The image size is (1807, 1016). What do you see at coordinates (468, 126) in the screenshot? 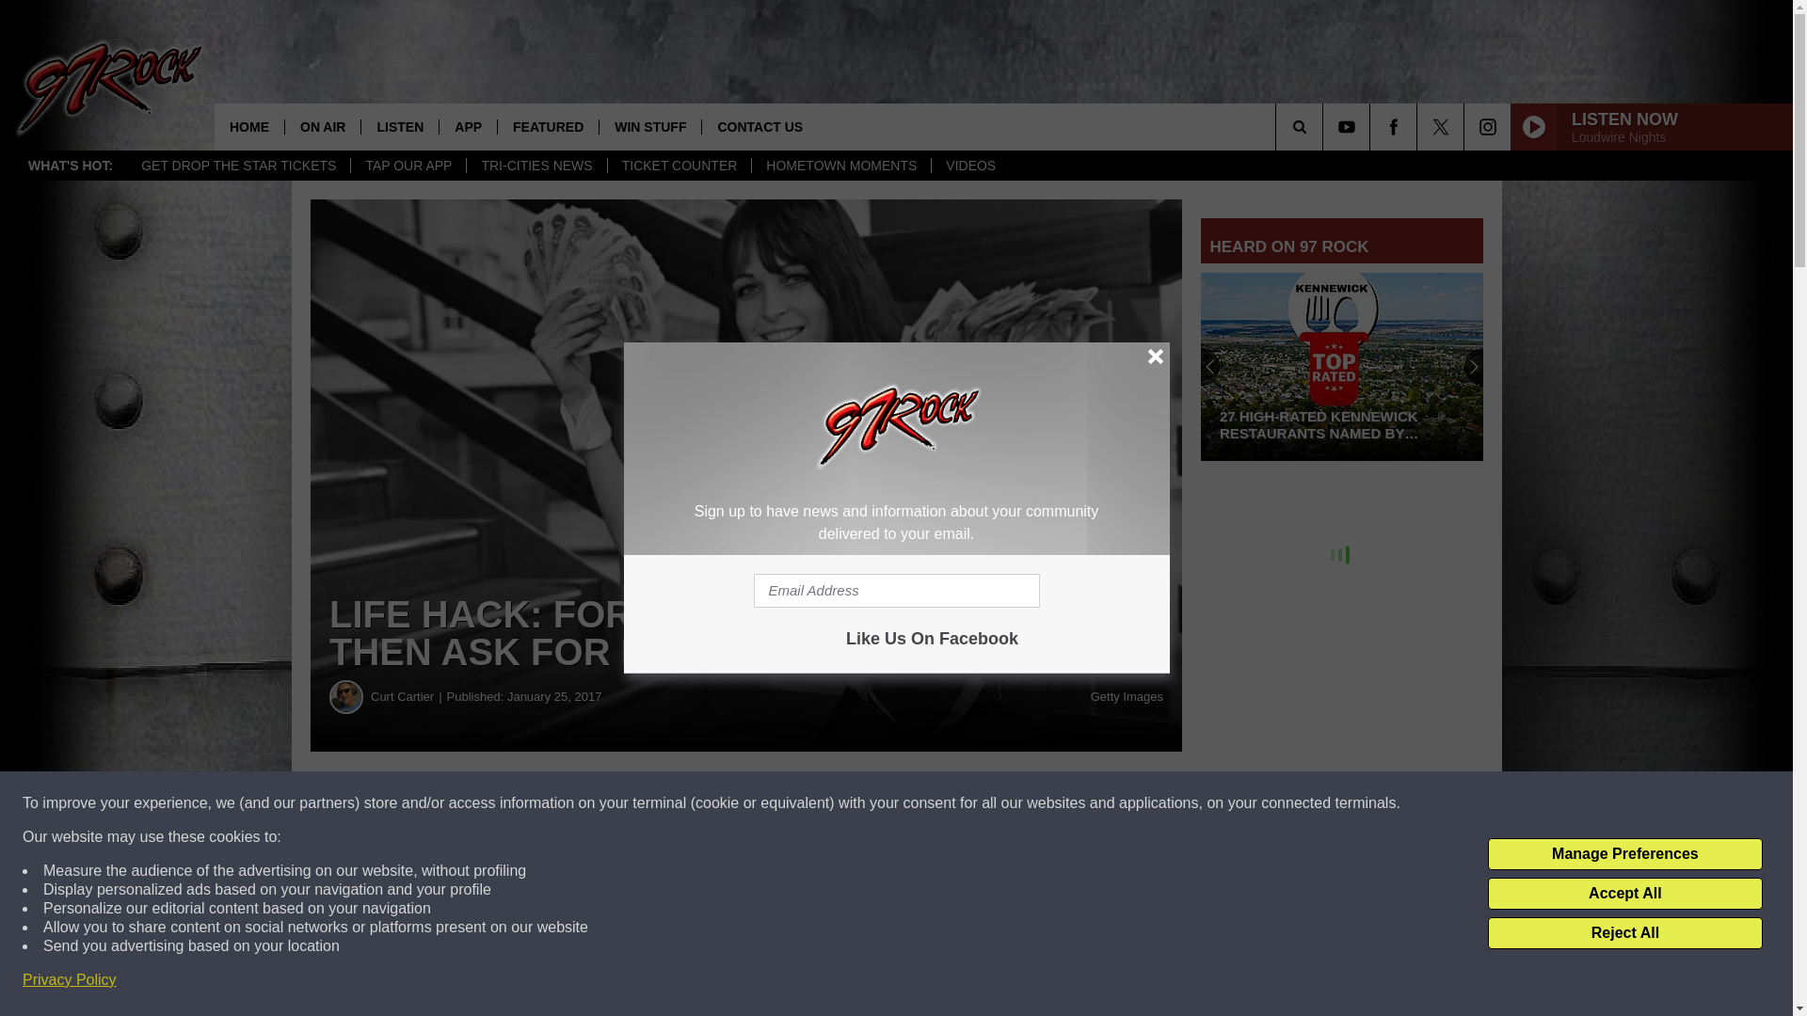
I see `APP` at bounding box center [468, 126].